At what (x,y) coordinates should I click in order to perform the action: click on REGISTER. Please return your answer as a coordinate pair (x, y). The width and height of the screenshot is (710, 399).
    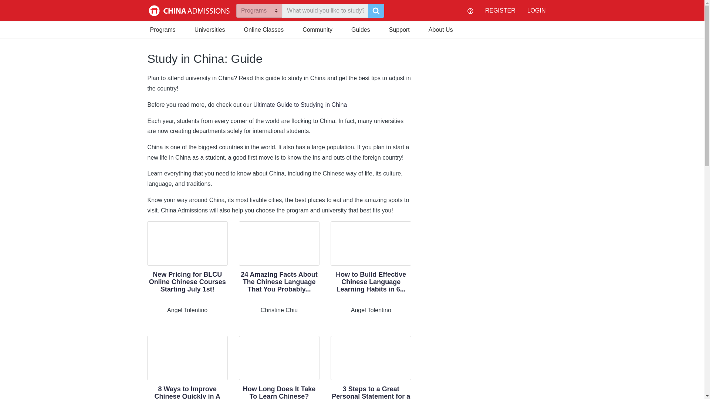
    Looking at the image, I should click on (500, 10).